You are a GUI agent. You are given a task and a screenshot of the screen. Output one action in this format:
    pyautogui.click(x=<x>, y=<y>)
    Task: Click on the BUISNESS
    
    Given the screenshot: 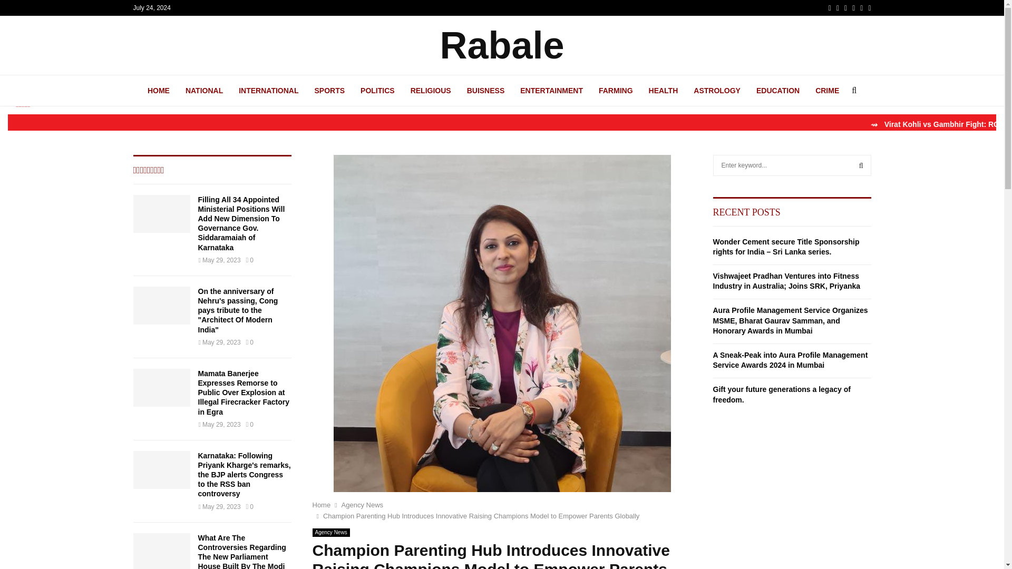 What is the action you would take?
    pyautogui.click(x=486, y=90)
    